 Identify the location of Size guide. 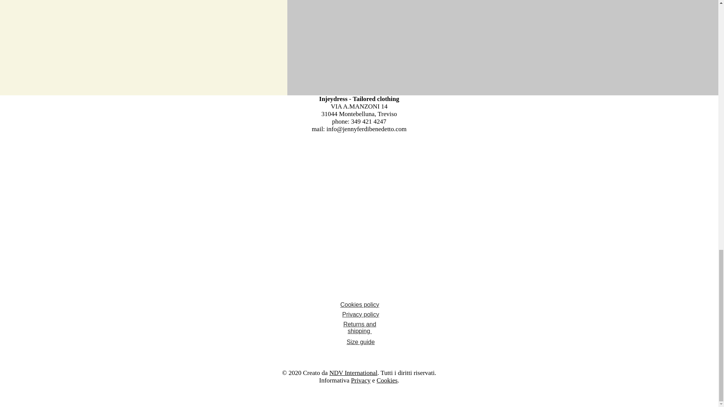
(360, 341).